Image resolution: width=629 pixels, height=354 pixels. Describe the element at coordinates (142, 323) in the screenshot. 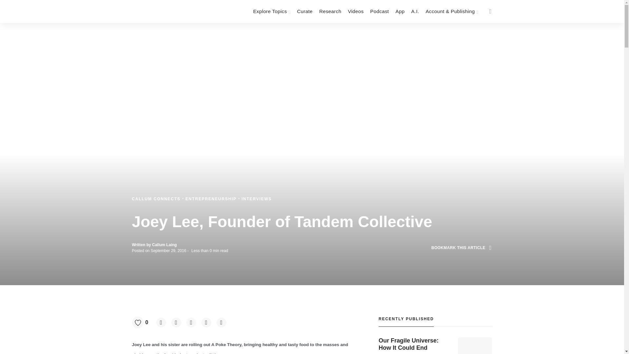

I see `0` at that location.